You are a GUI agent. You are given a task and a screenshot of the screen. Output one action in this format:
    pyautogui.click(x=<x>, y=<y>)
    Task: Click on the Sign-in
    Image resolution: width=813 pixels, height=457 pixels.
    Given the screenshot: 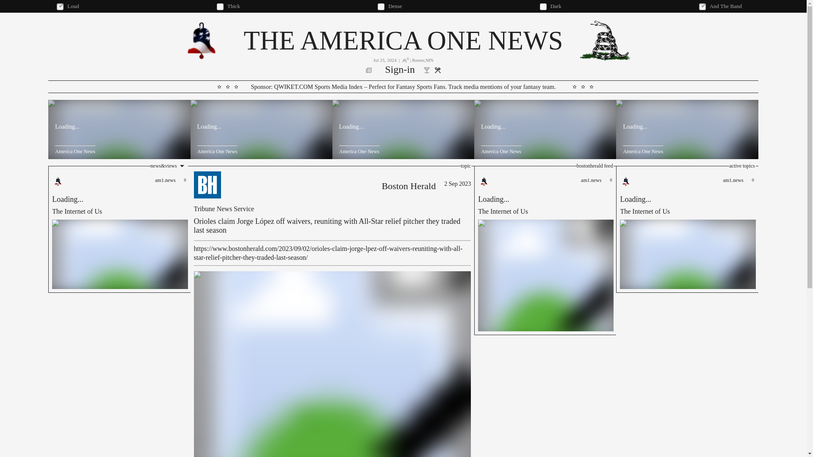 What is the action you would take?
    pyautogui.click(x=400, y=70)
    